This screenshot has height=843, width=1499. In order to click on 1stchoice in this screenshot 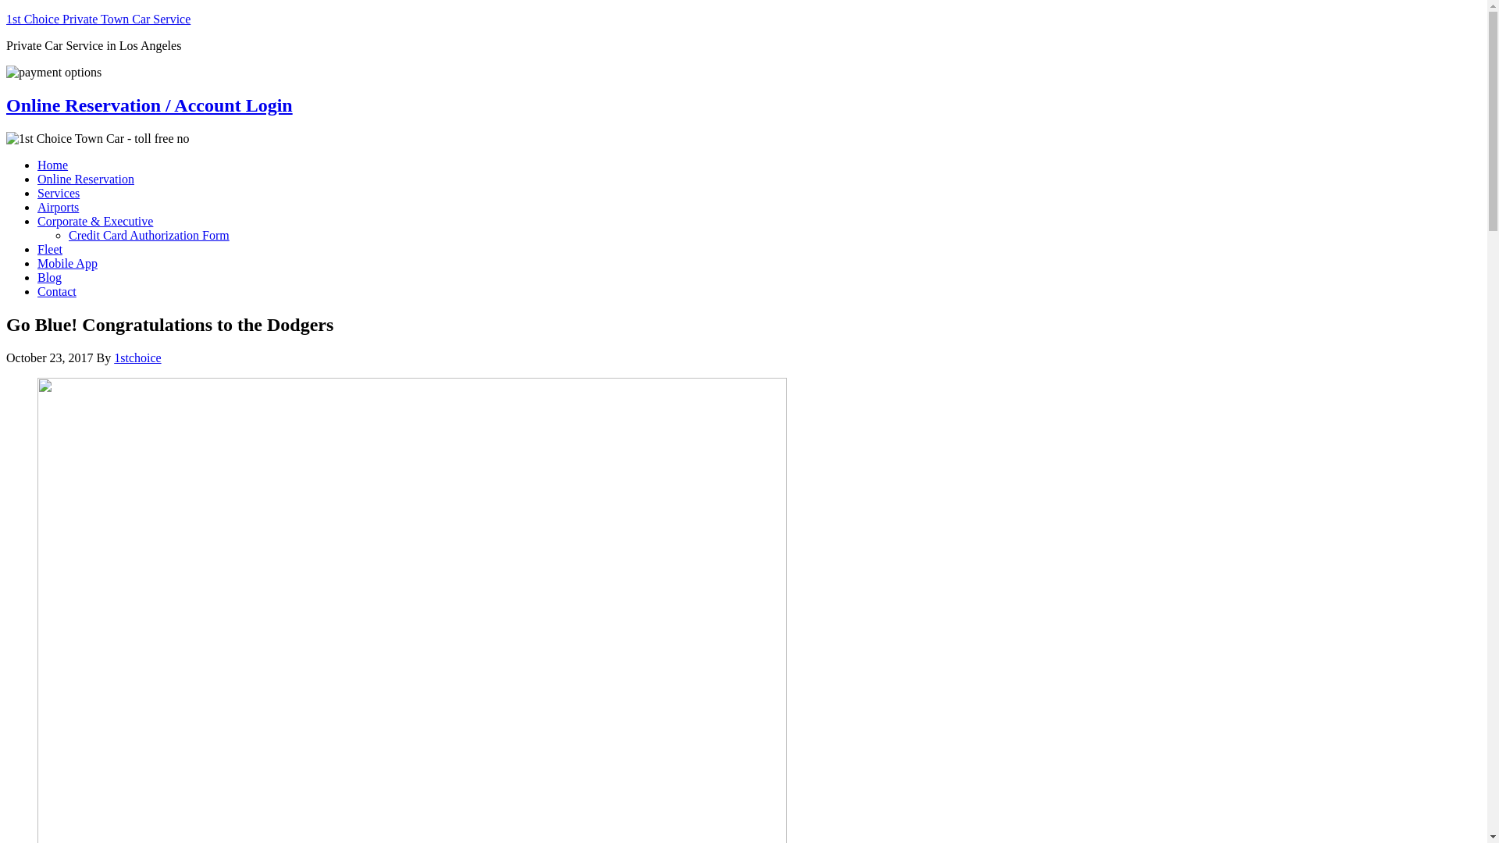, I will do `click(137, 357)`.